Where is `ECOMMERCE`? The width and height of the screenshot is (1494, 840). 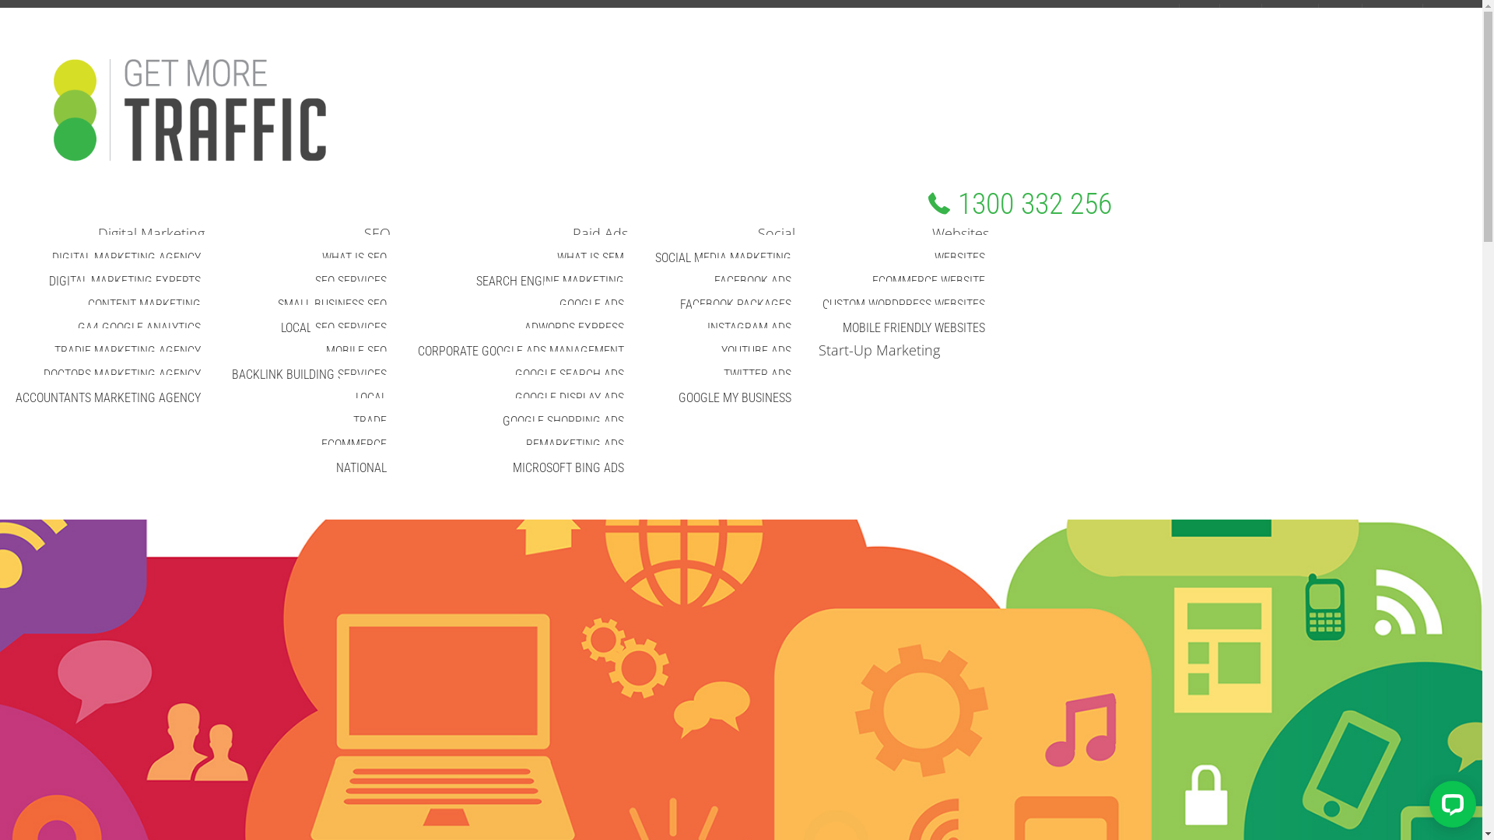
ECOMMERCE is located at coordinates (354, 445).